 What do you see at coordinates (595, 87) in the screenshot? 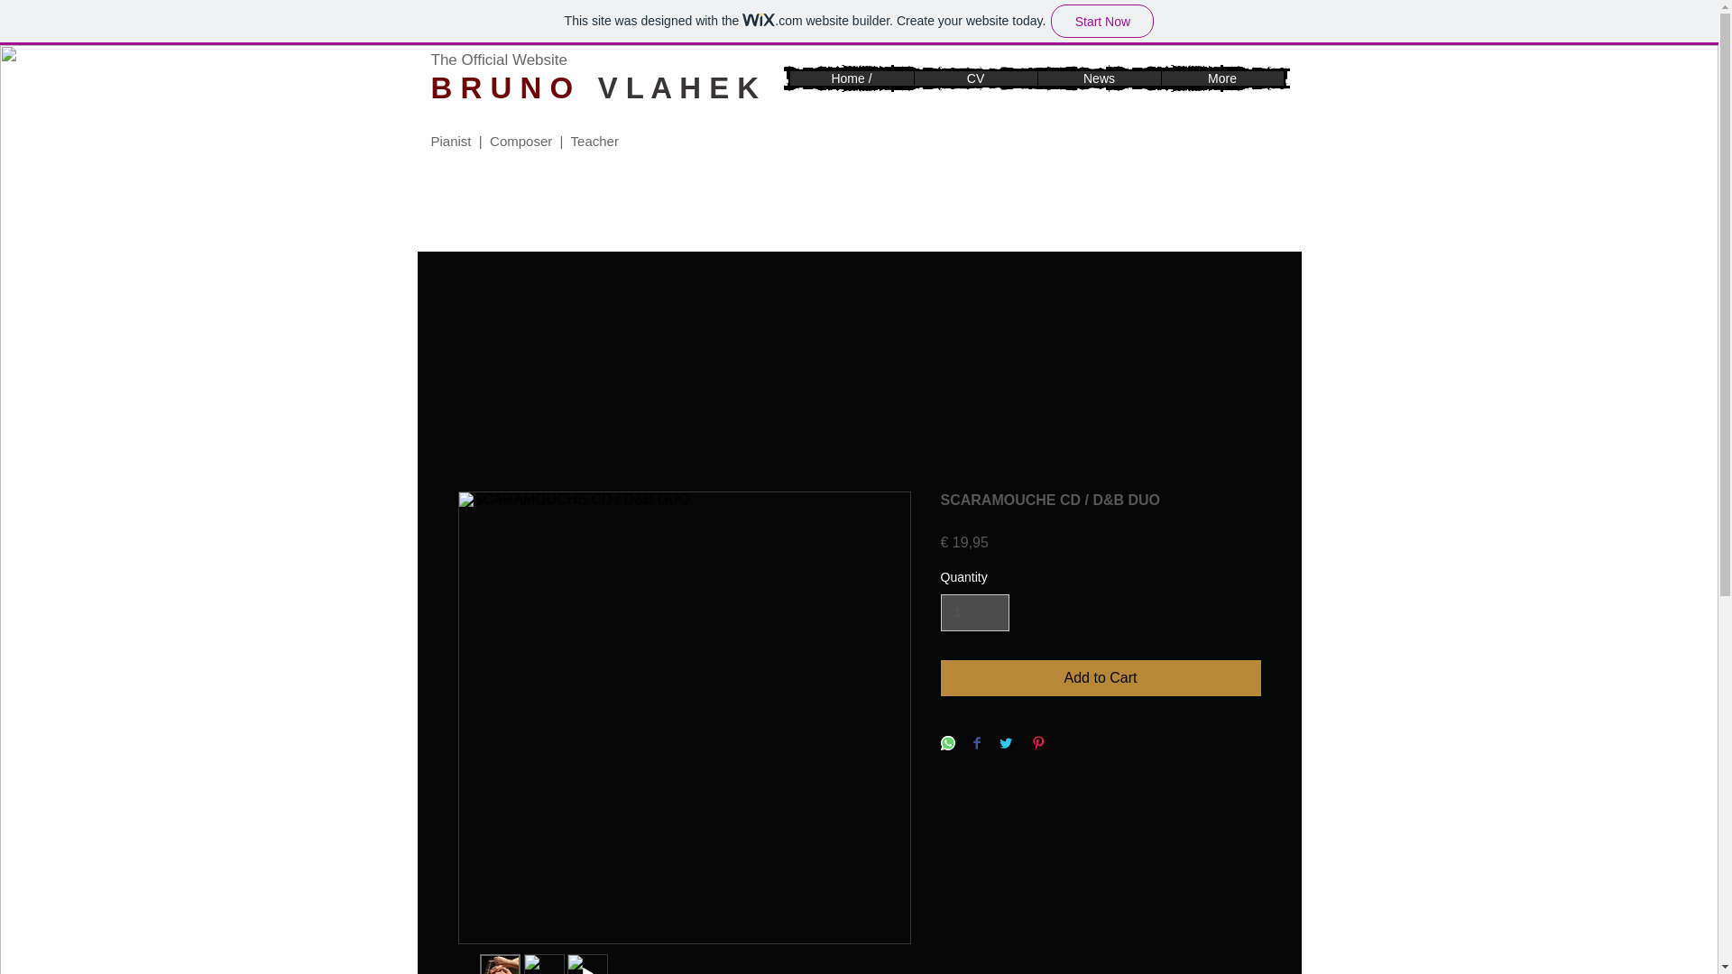
I see `B R U N O   V L A H E K` at bounding box center [595, 87].